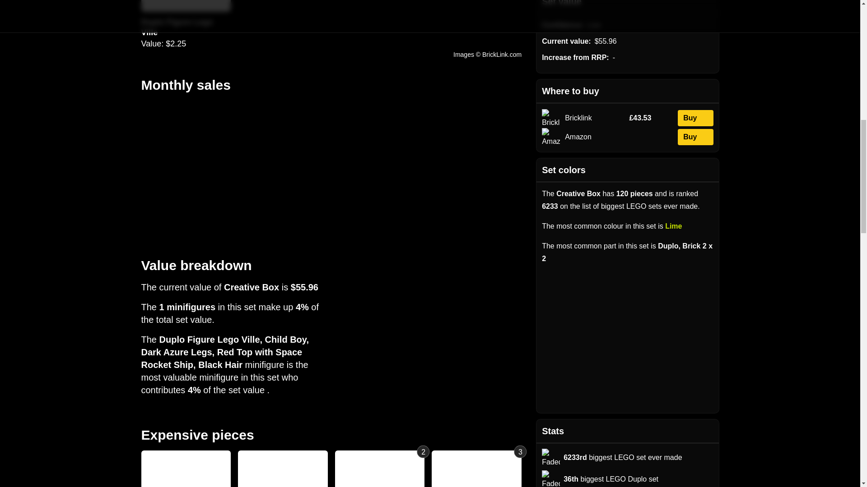 This screenshot has width=867, height=487. What do you see at coordinates (695, 118) in the screenshot?
I see `Buy` at bounding box center [695, 118].